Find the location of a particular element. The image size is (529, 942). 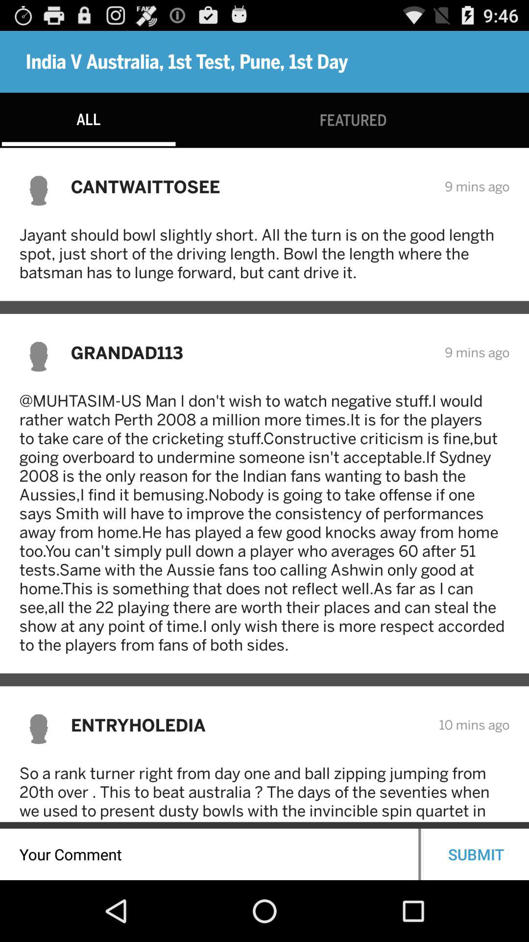

enter a comment is located at coordinates (209, 855).